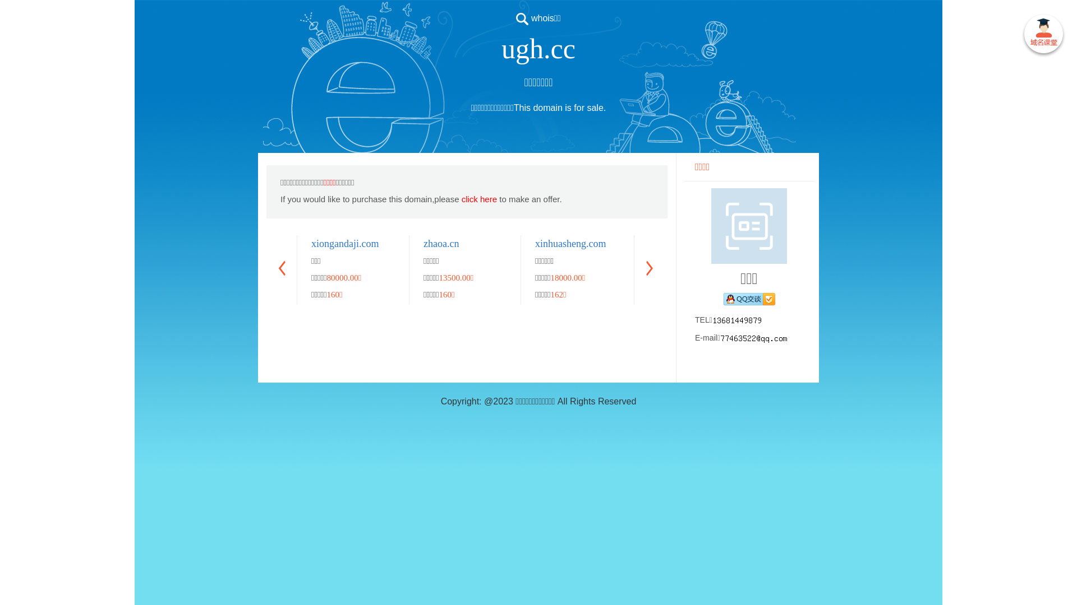 The height and width of the screenshot is (605, 1077). What do you see at coordinates (479, 199) in the screenshot?
I see `click here` at bounding box center [479, 199].